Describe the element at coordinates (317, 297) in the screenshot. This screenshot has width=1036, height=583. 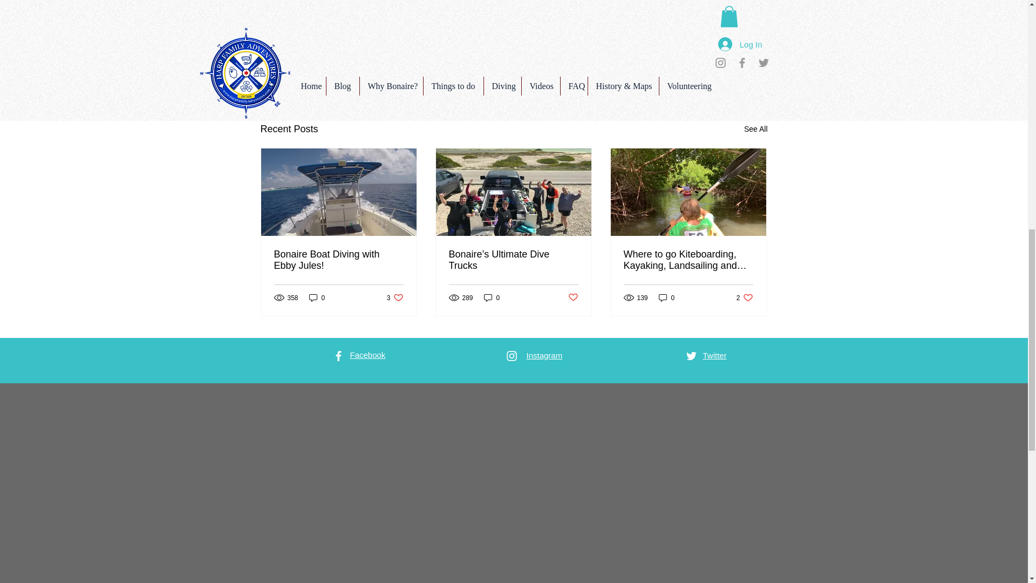
I see `0` at that location.